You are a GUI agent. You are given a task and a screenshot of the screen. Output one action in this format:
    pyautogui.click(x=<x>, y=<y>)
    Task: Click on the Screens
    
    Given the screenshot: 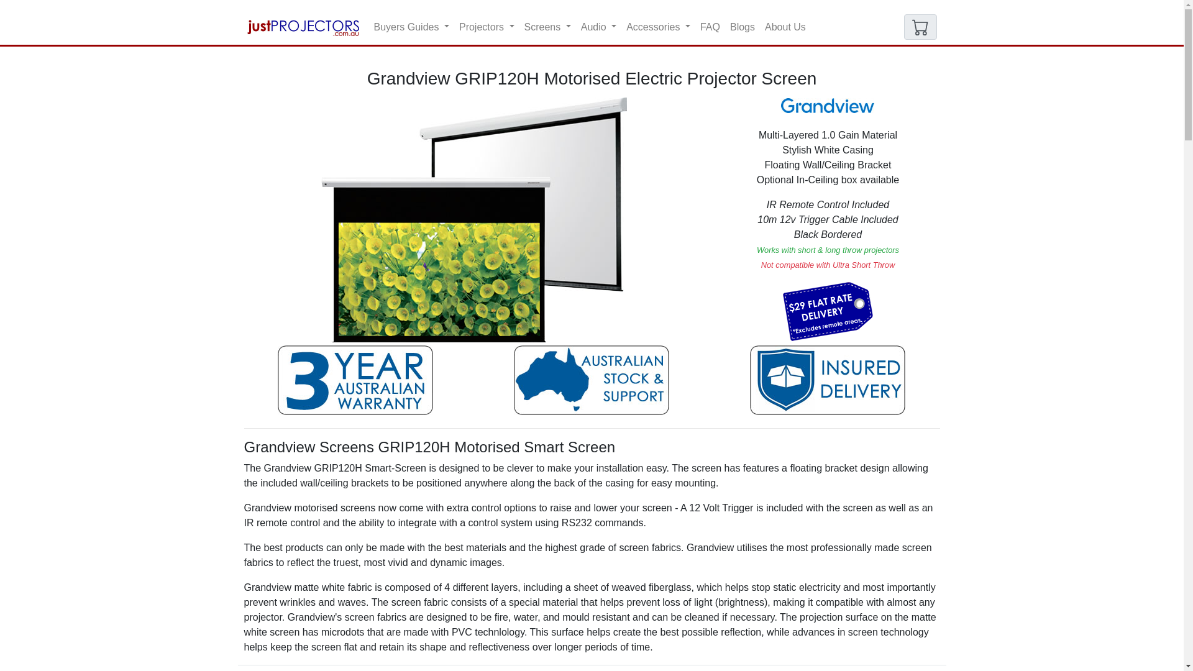 What is the action you would take?
    pyautogui.click(x=547, y=27)
    